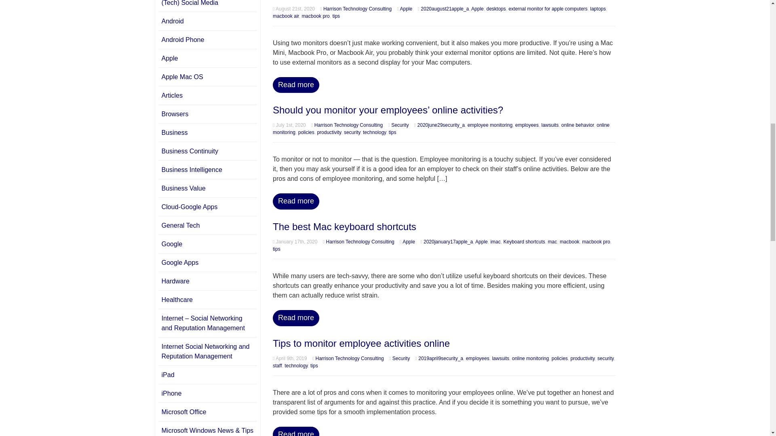 This screenshot has width=776, height=436. I want to click on Tips to monitor employee activities online, so click(361, 343).